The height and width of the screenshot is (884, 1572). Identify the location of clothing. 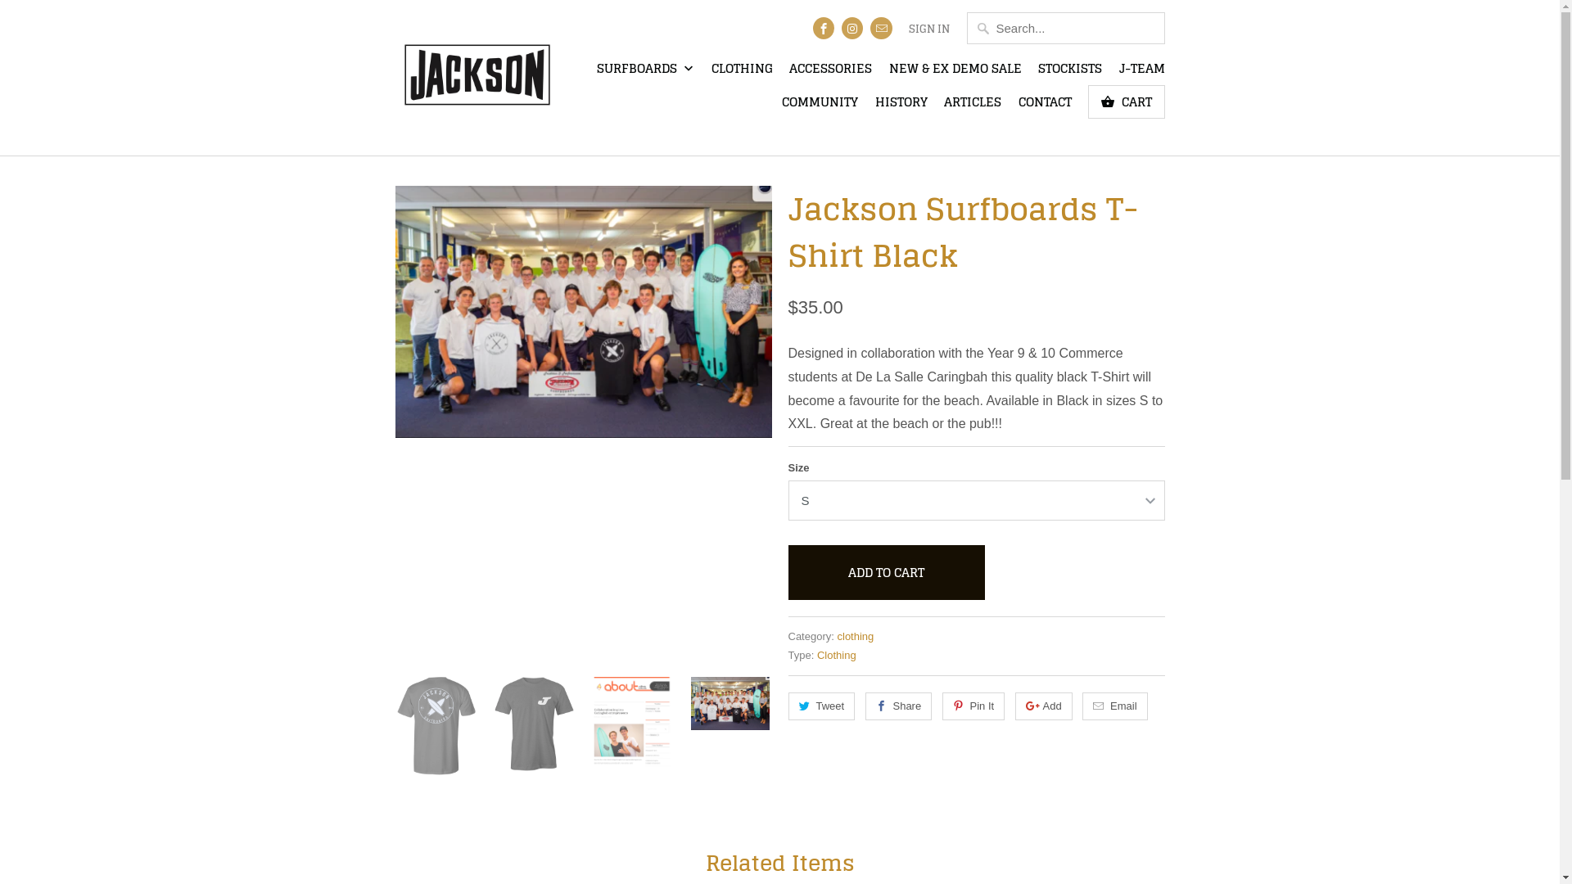
(855, 636).